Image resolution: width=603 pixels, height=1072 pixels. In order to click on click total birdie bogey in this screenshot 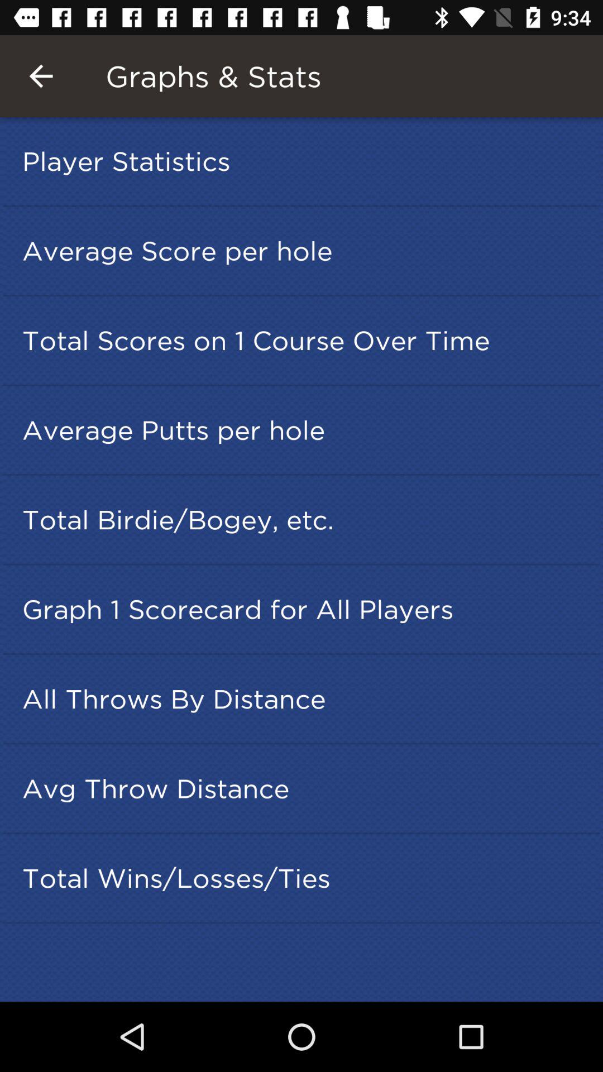, I will do `click(305, 519)`.